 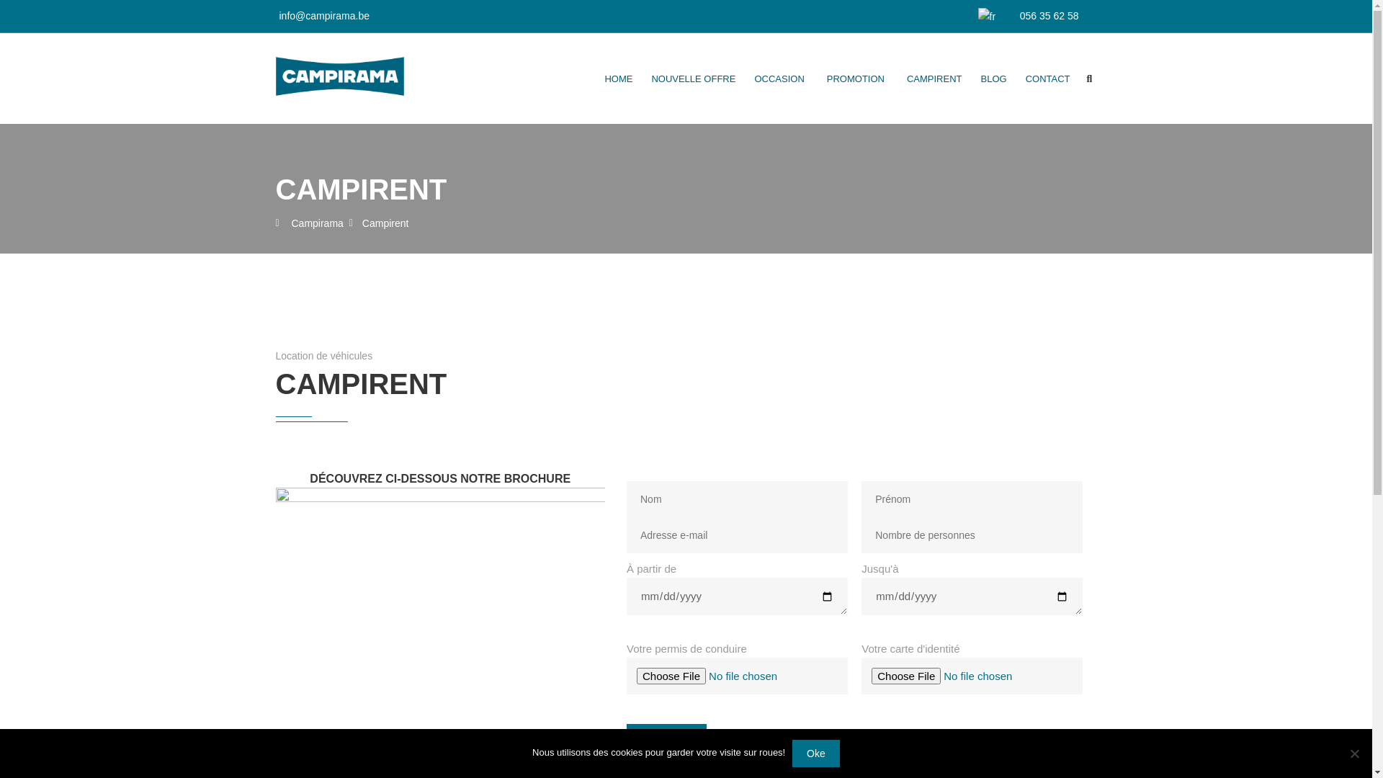 What do you see at coordinates (993, 79) in the screenshot?
I see `BLOG` at bounding box center [993, 79].